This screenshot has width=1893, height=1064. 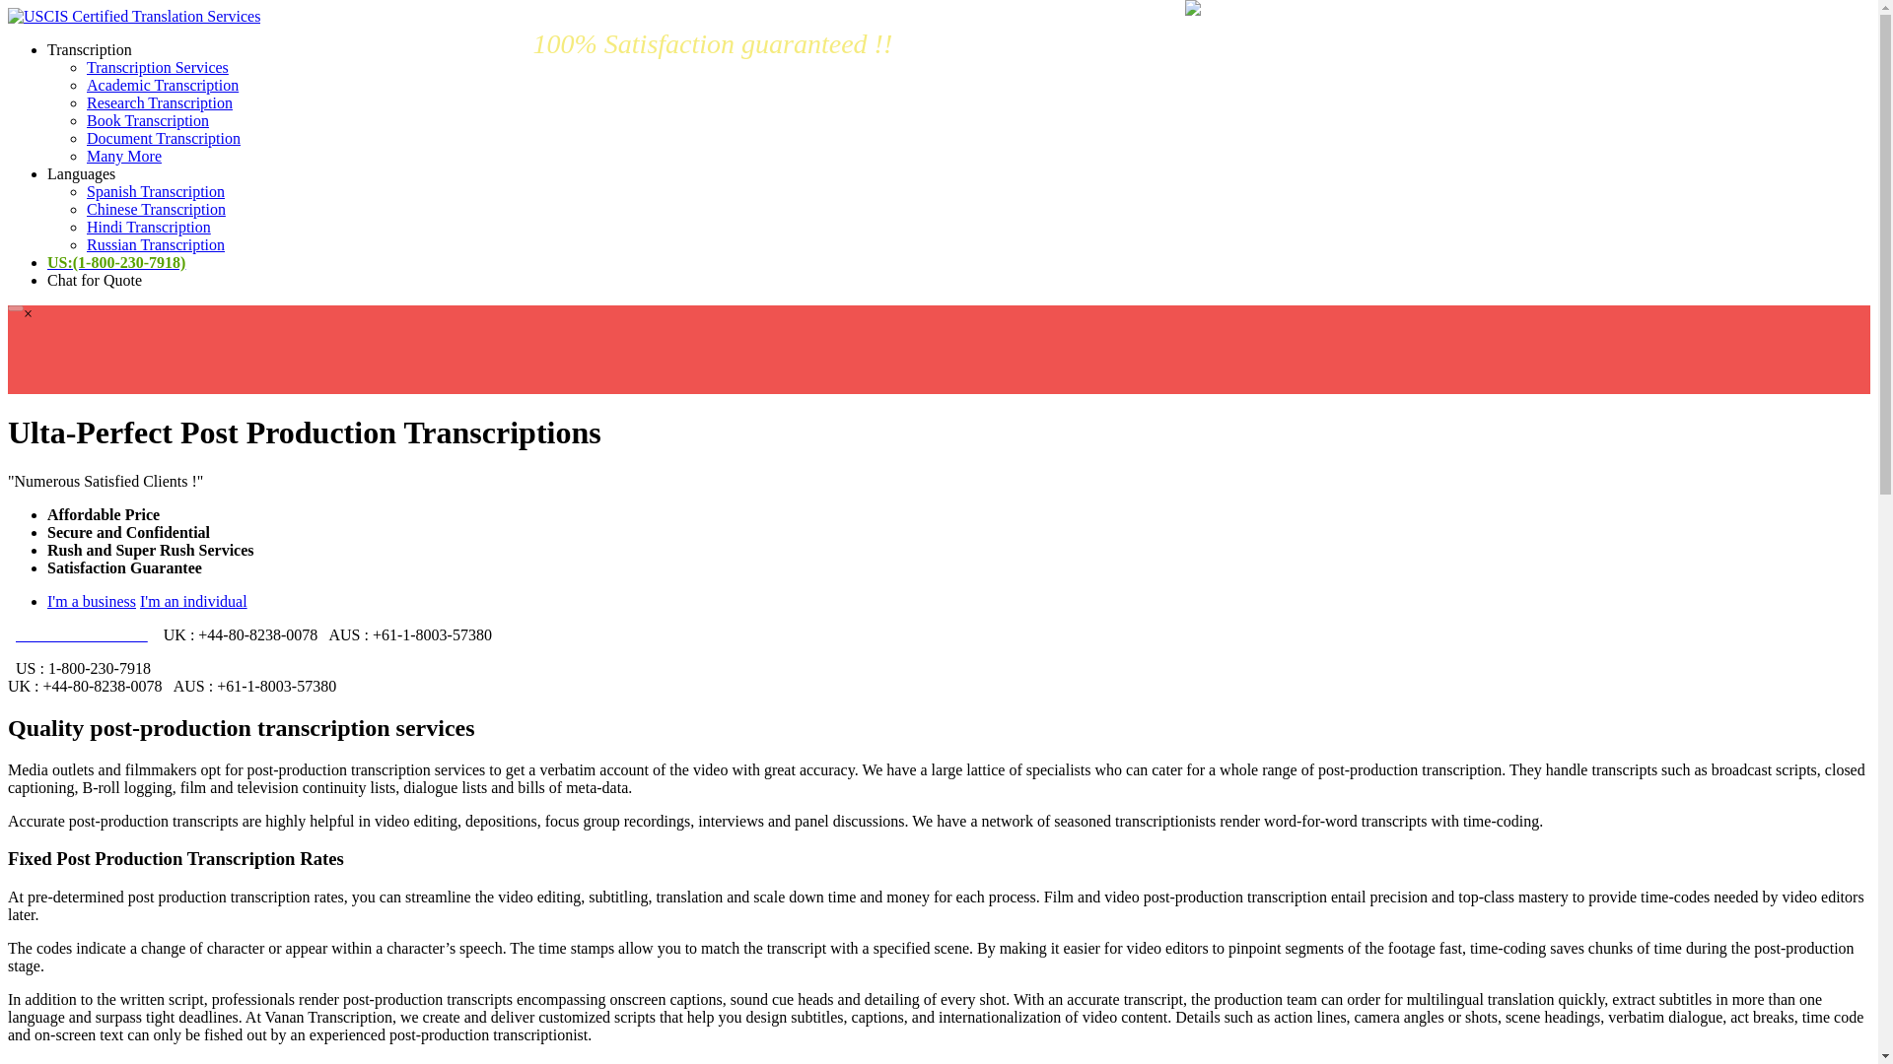 I want to click on Transcription Services, so click(x=158, y=67).